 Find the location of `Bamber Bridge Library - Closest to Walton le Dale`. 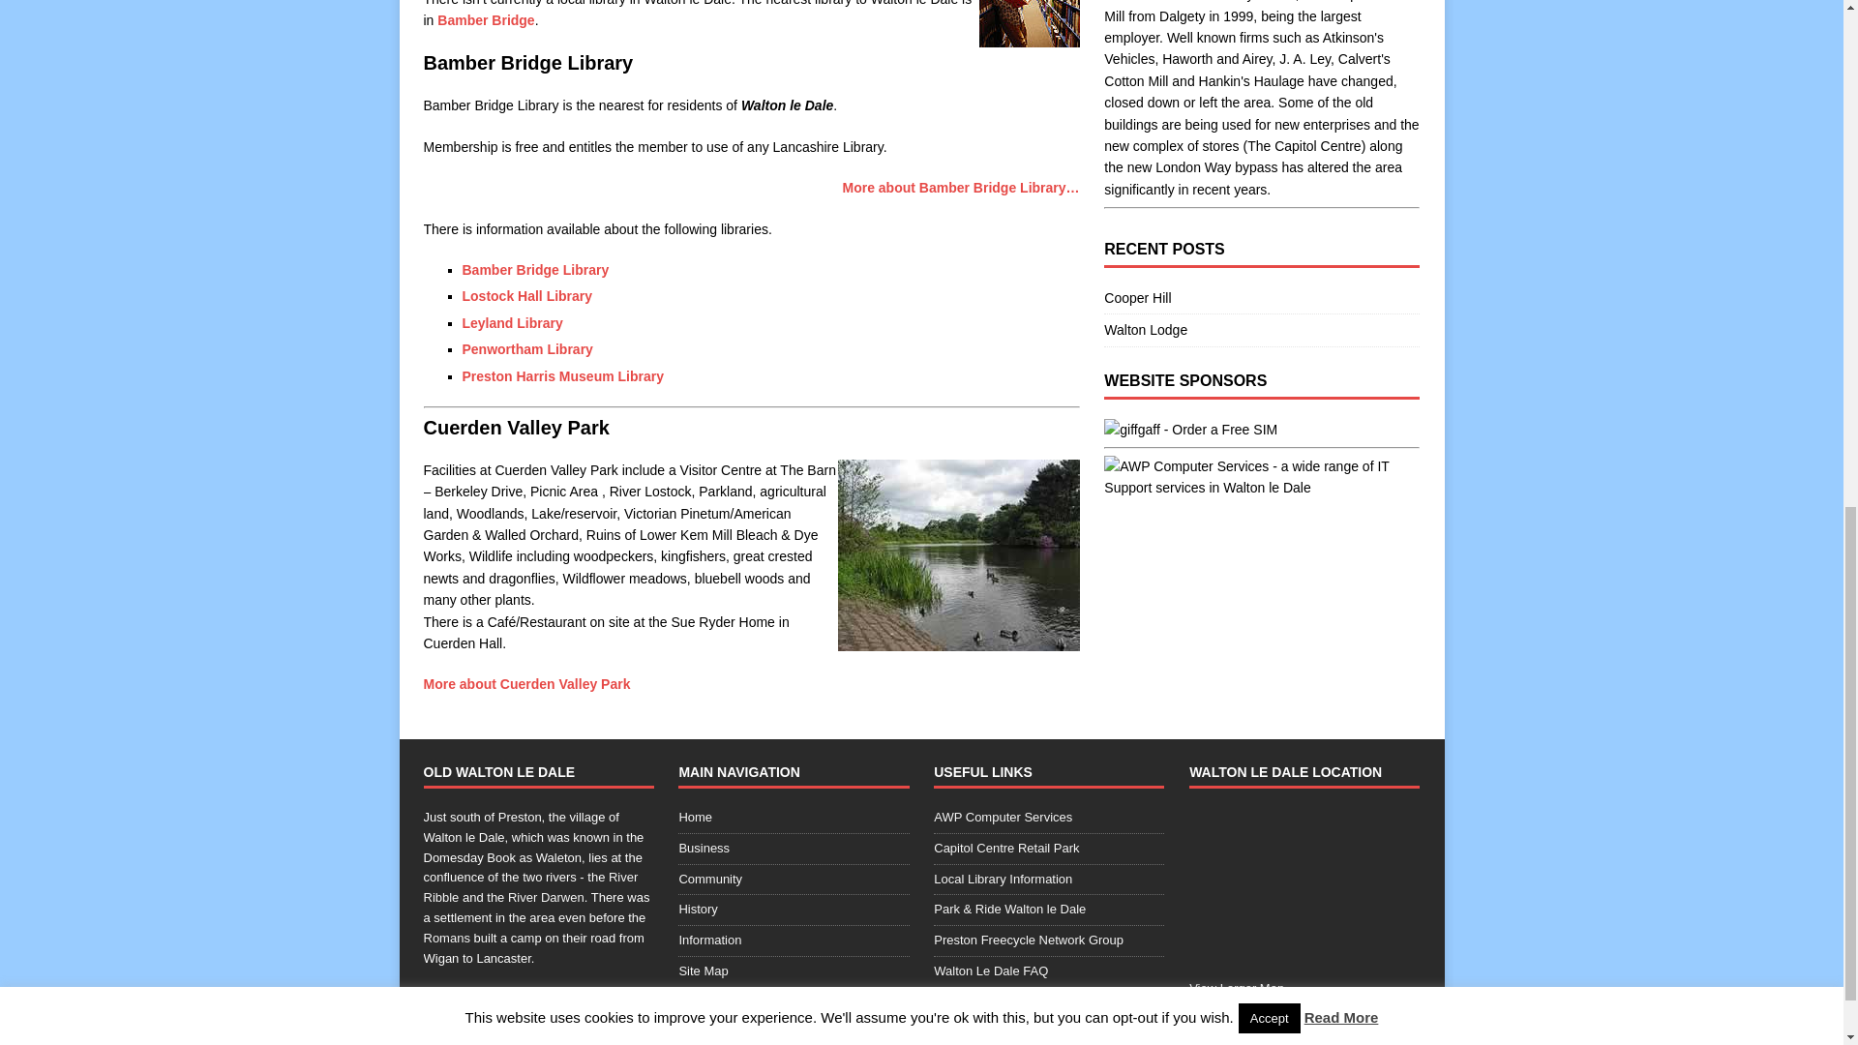

Bamber Bridge Library - Closest to Walton le Dale is located at coordinates (486, 19).